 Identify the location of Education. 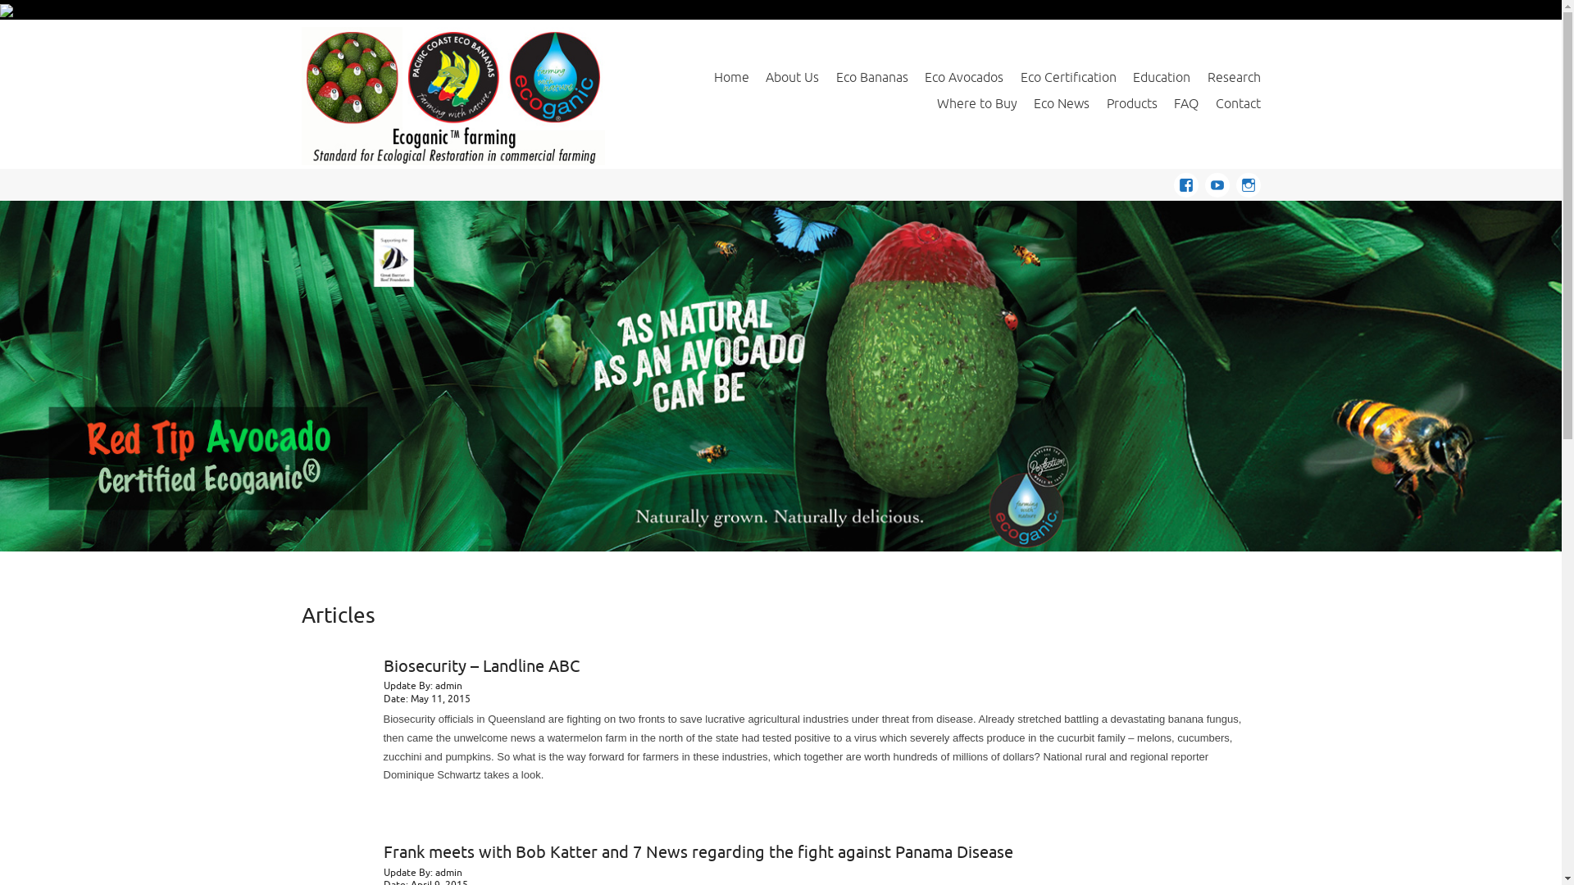
(1162, 77).